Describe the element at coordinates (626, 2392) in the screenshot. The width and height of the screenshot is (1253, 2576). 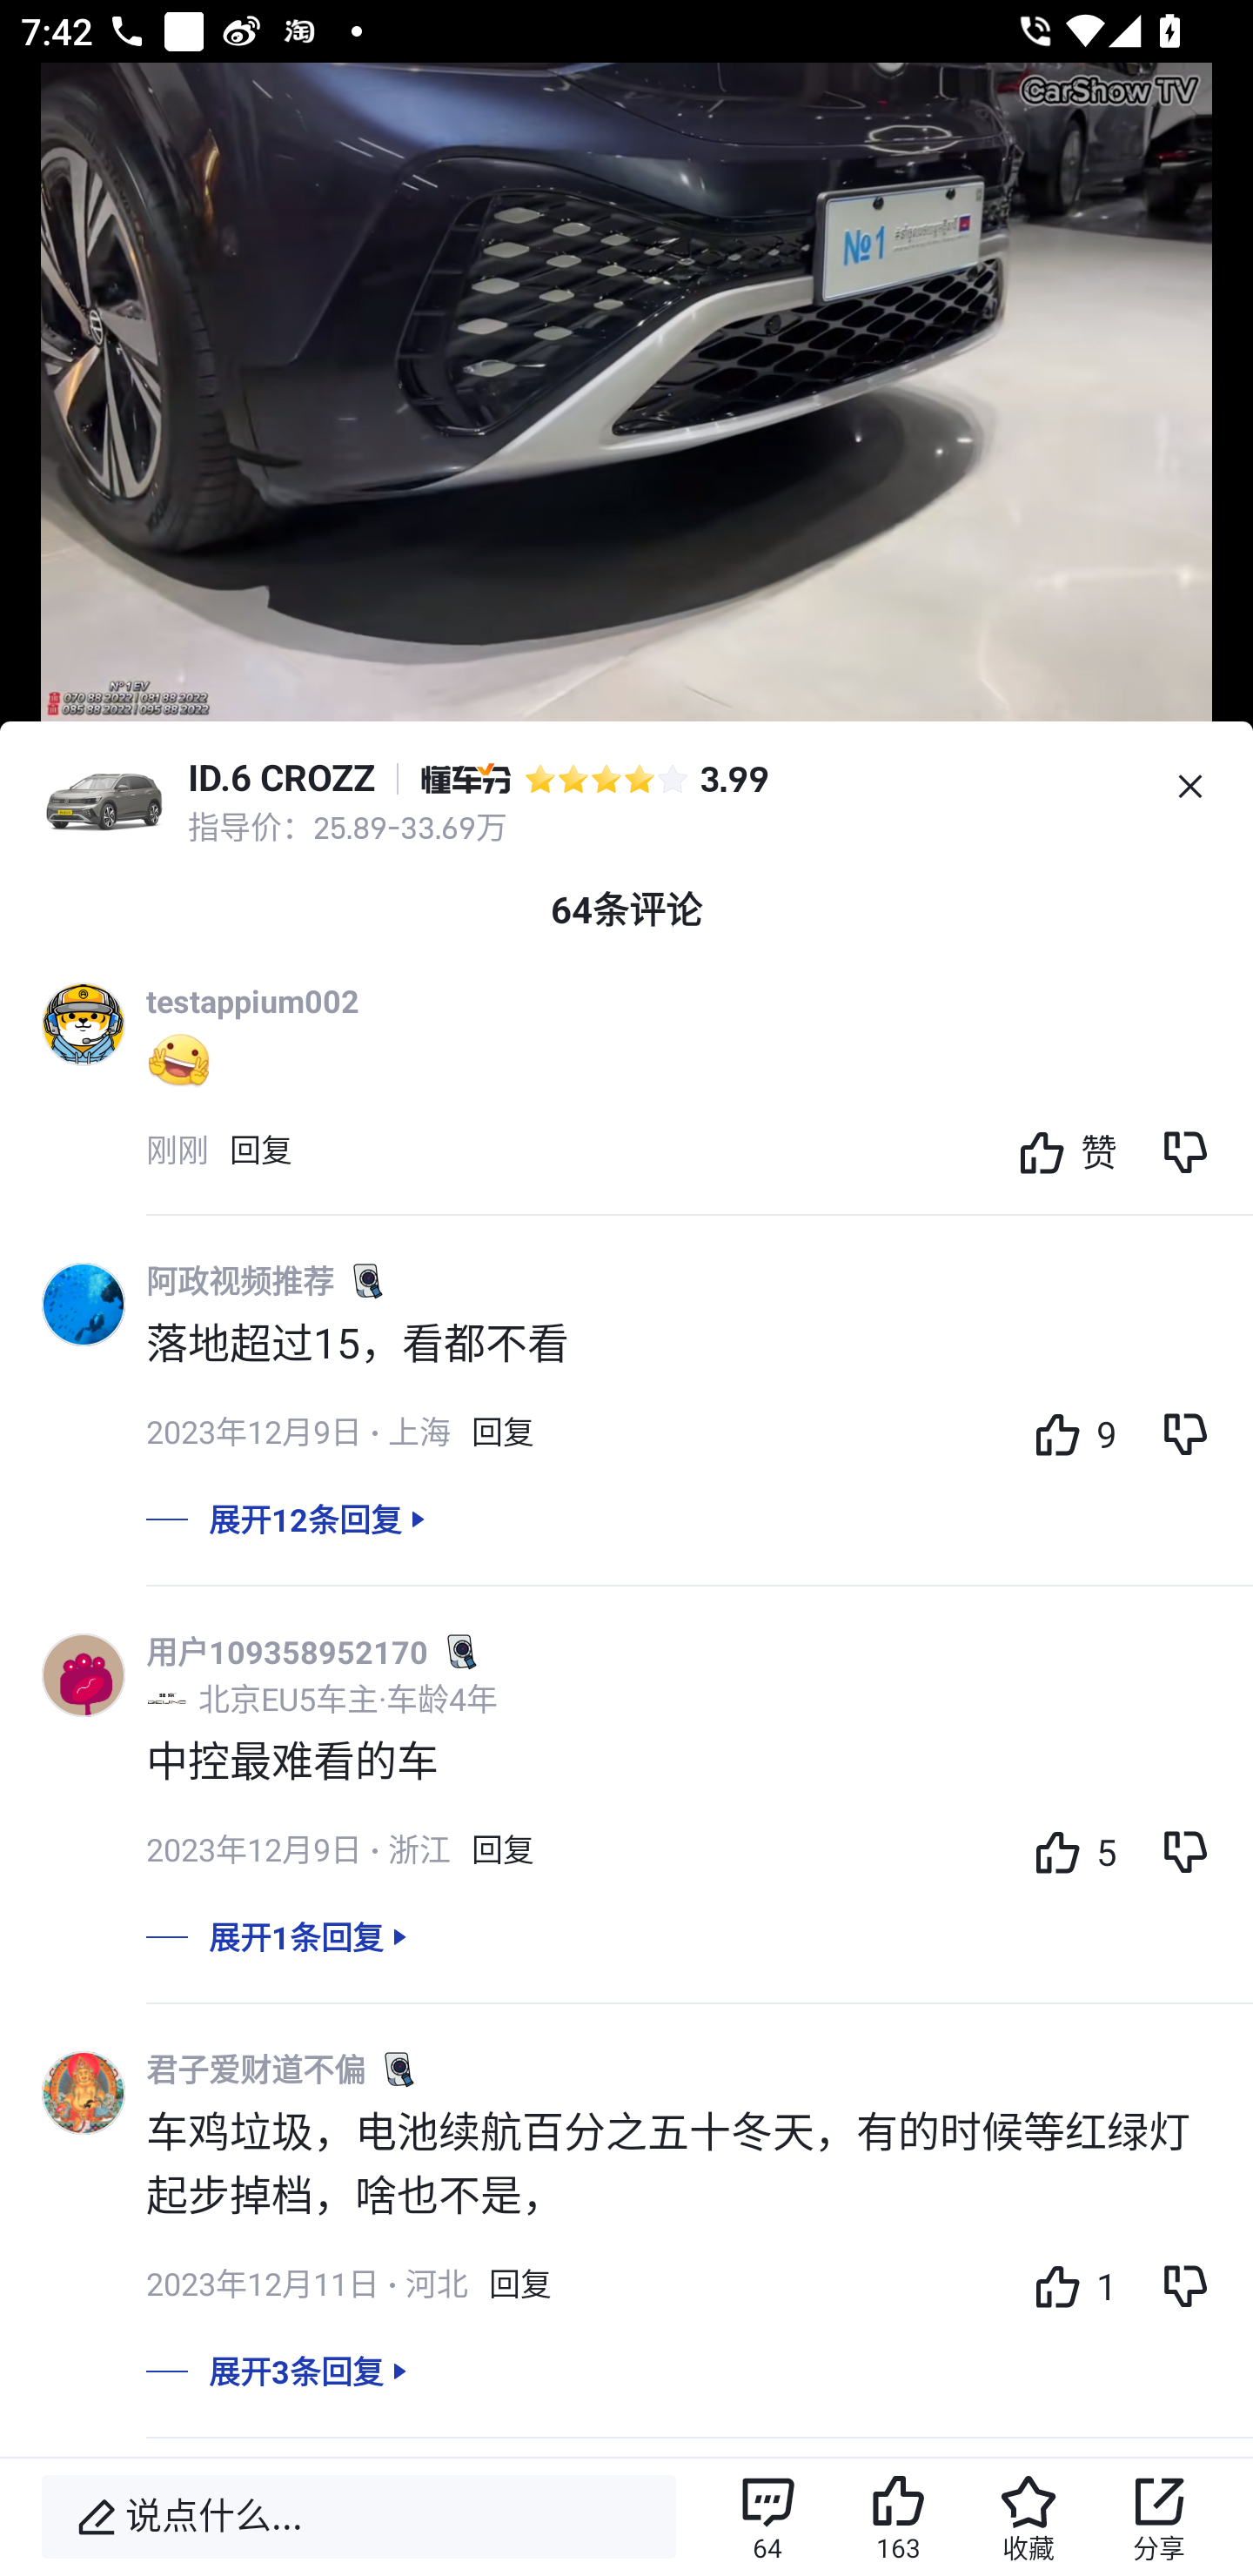
I see `展开3条回复 ` at that location.